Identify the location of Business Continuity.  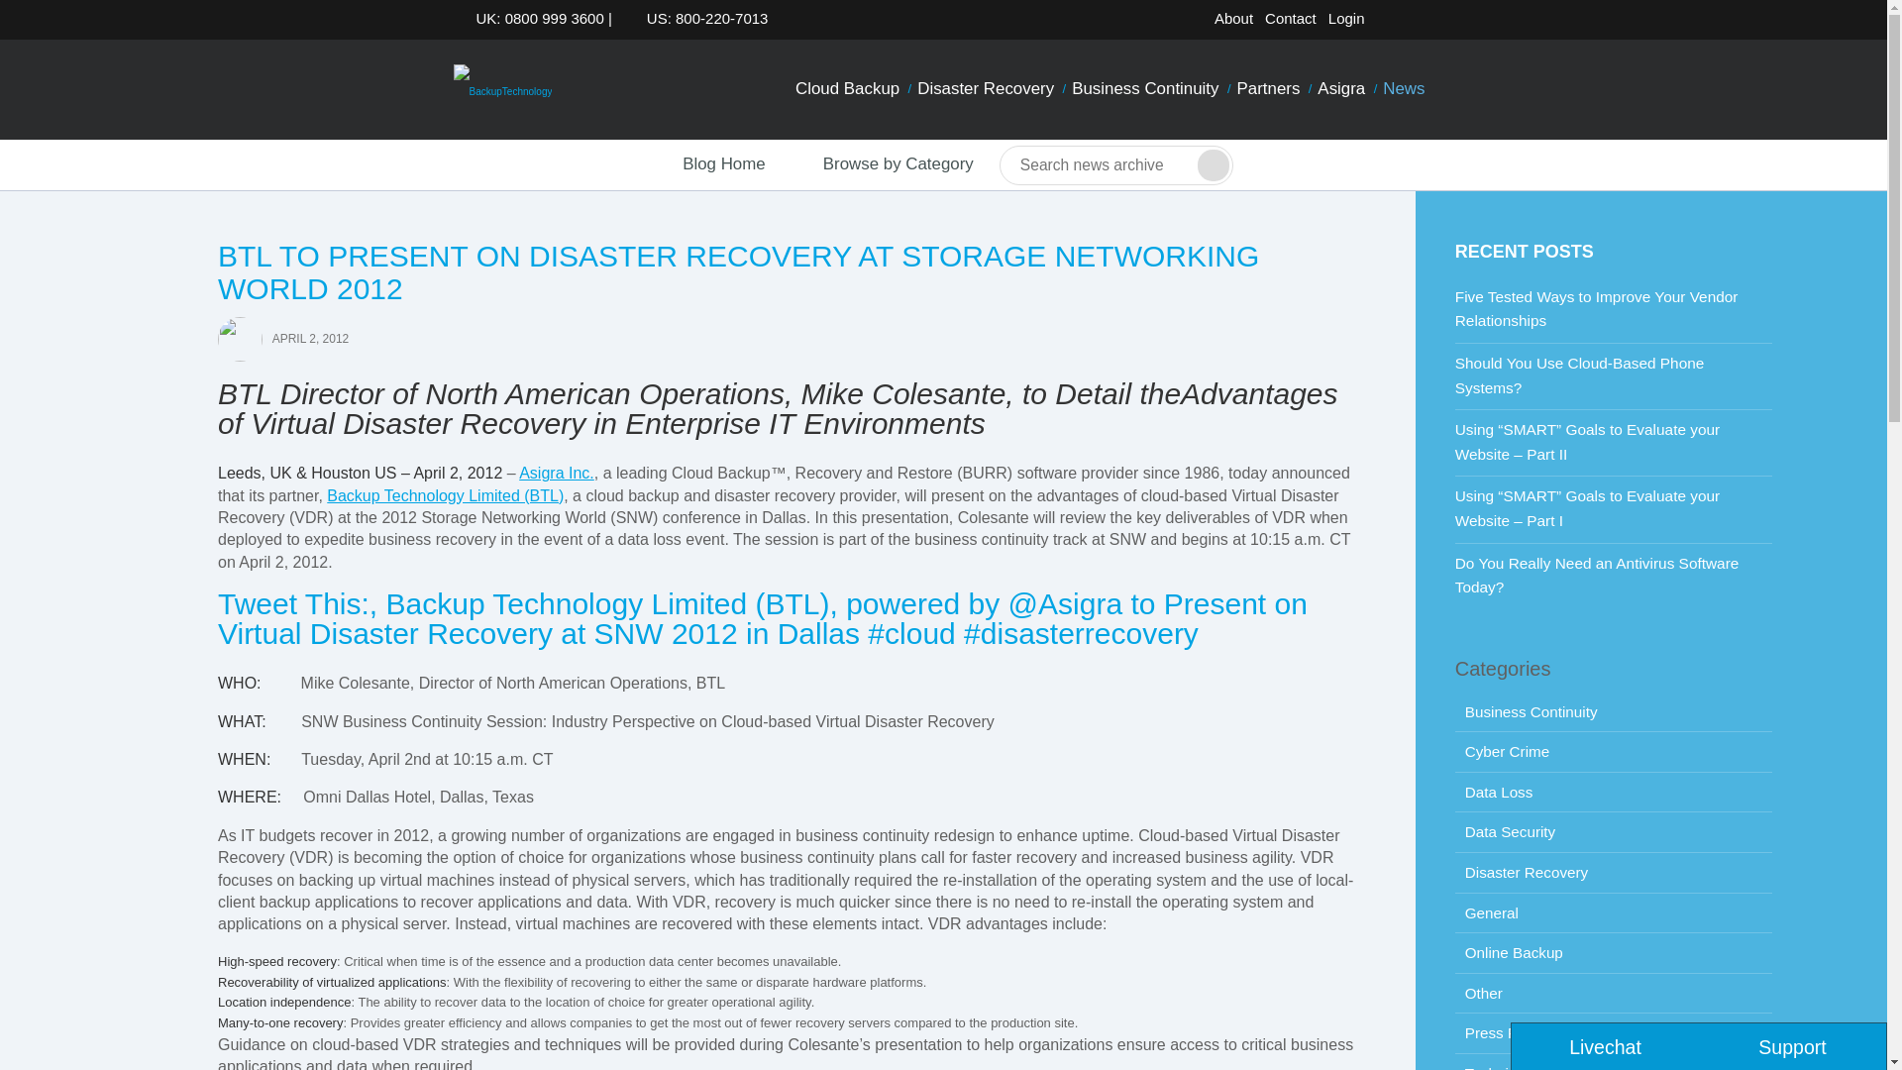
(1145, 89).